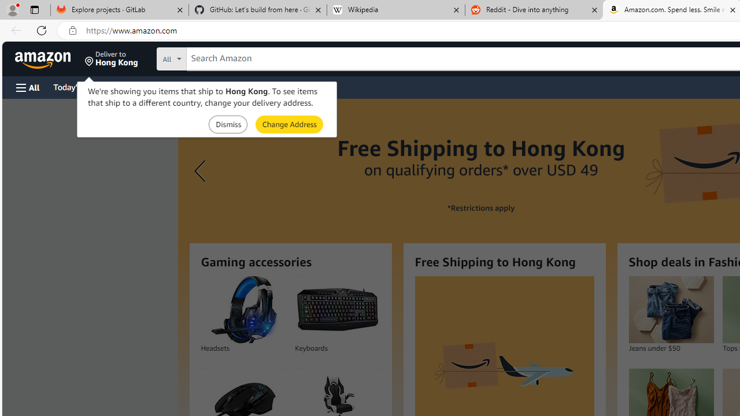 This screenshot has height=416, width=740. What do you see at coordinates (148, 87) in the screenshot?
I see `Customer Service` at bounding box center [148, 87].